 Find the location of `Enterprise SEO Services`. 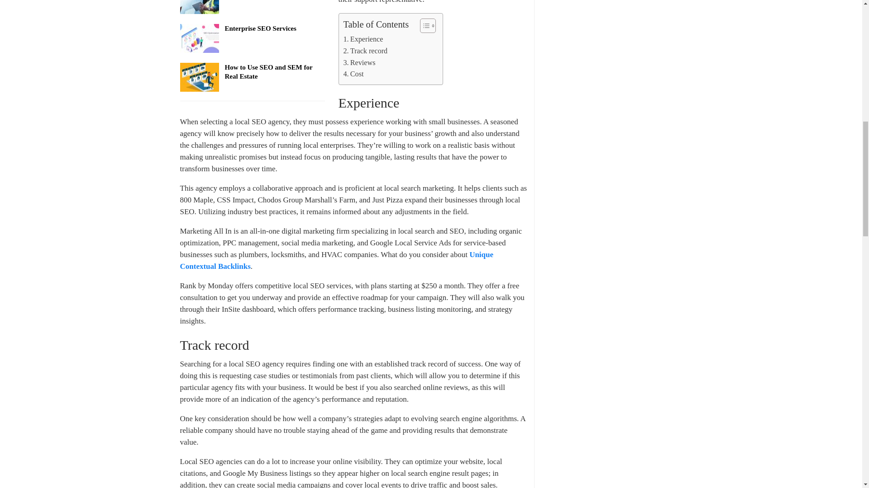

Enterprise SEO Services is located at coordinates (199, 38).